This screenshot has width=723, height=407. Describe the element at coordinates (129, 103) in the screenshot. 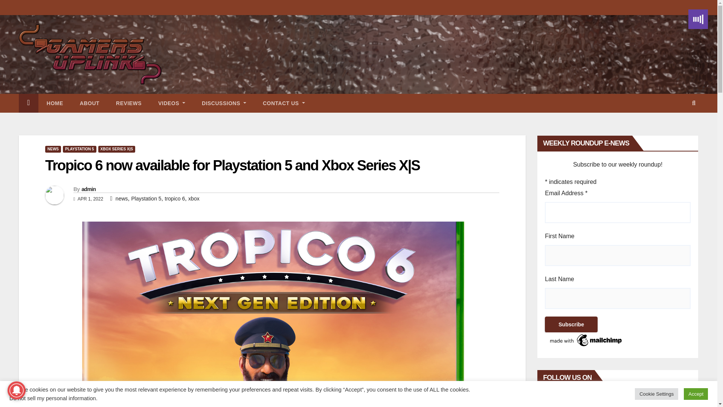

I see `REVIEWS` at that location.